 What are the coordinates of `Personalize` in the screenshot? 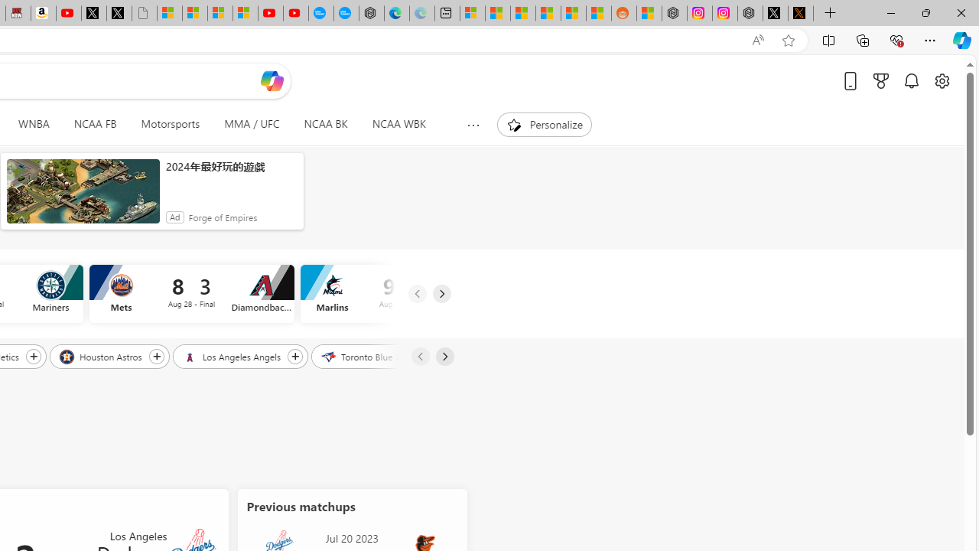 It's located at (545, 124).